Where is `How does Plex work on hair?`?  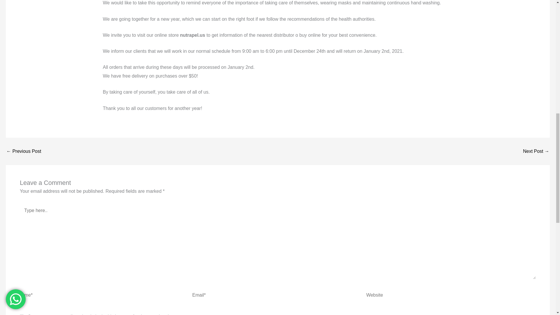 How does Plex work on hair? is located at coordinates (23, 151).